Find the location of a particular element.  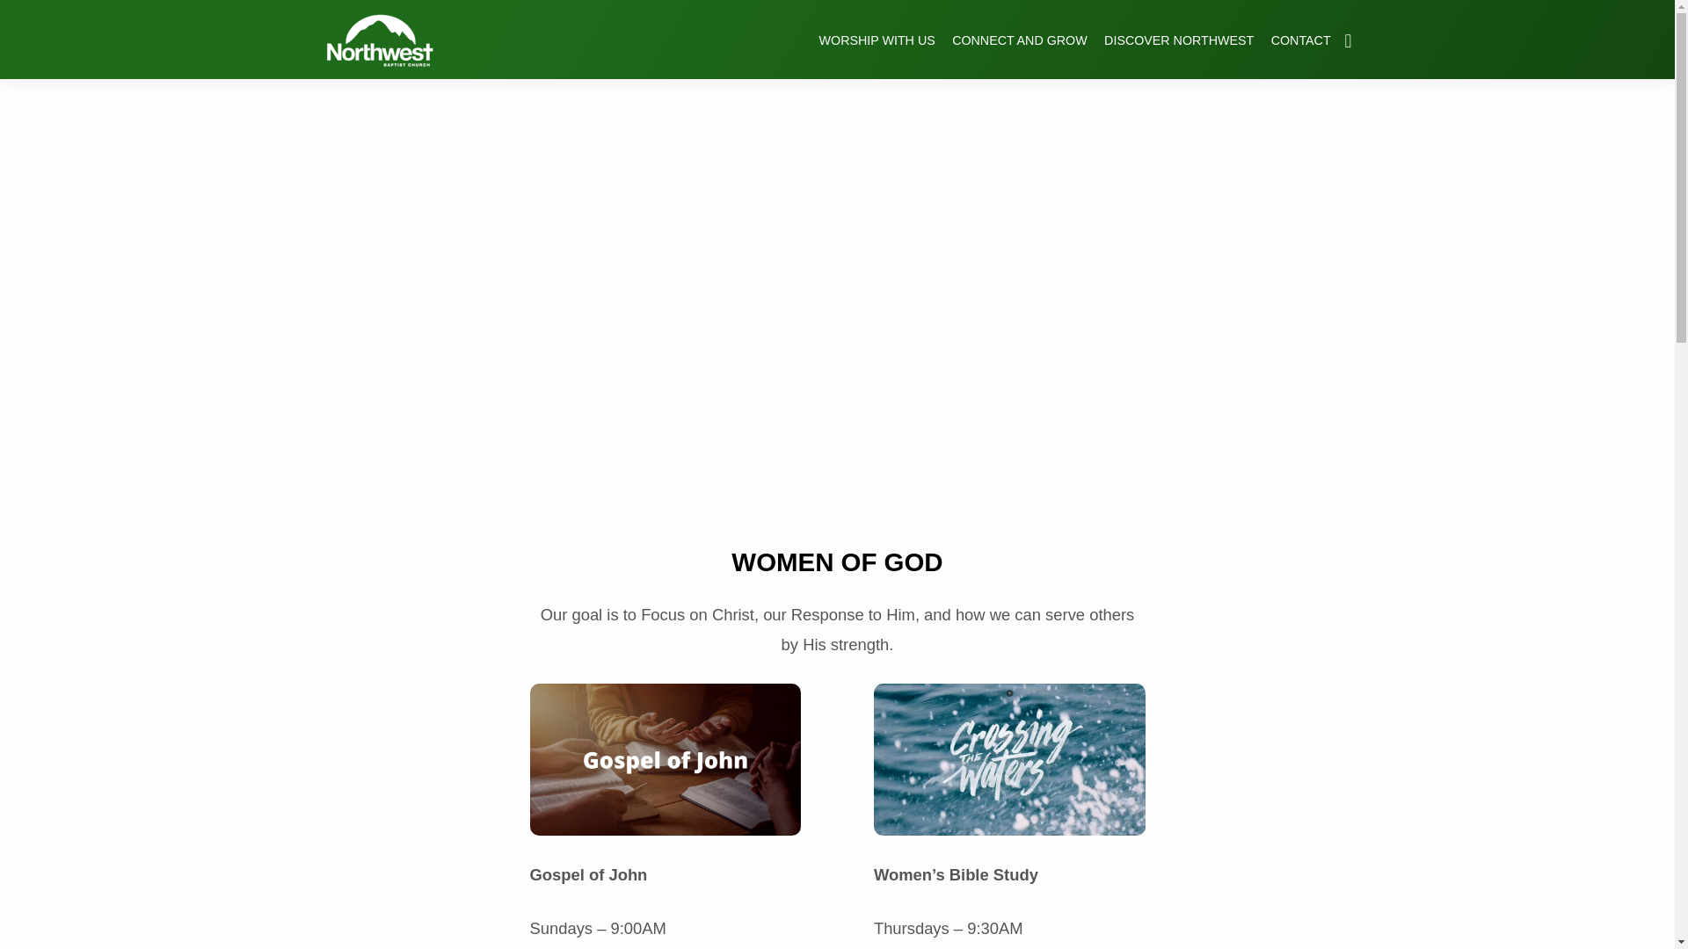

DISCOVER NORTHWEST is located at coordinates (1178, 51).